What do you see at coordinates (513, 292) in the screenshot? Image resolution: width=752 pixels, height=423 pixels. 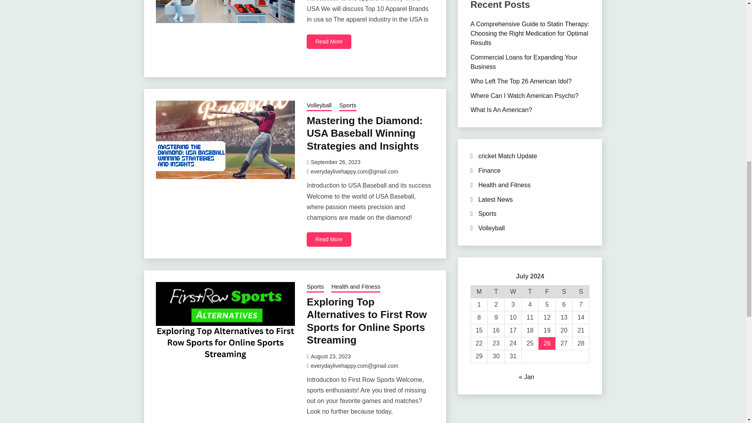 I see `Wednesday` at bounding box center [513, 292].